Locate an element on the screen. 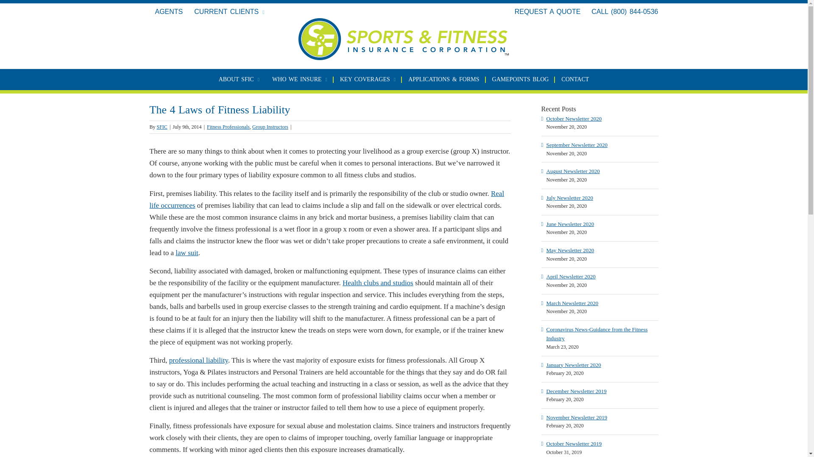  WHO WE INSURE is located at coordinates (299, 80).